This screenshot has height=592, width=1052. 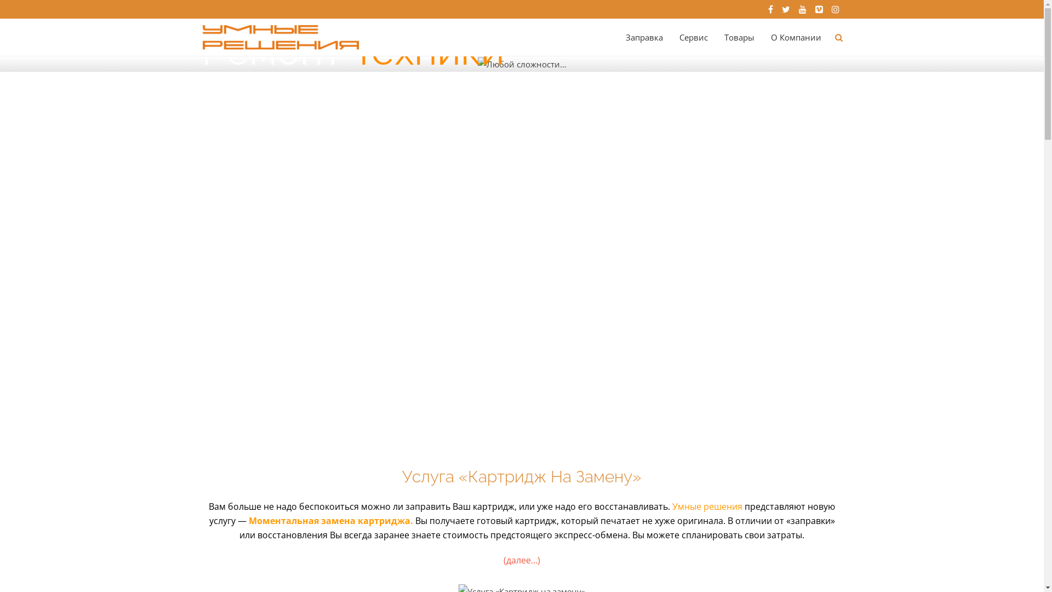 What do you see at coordinates (505, 390) in the screenshot?
I see `1` at bounding box center [505, 390].